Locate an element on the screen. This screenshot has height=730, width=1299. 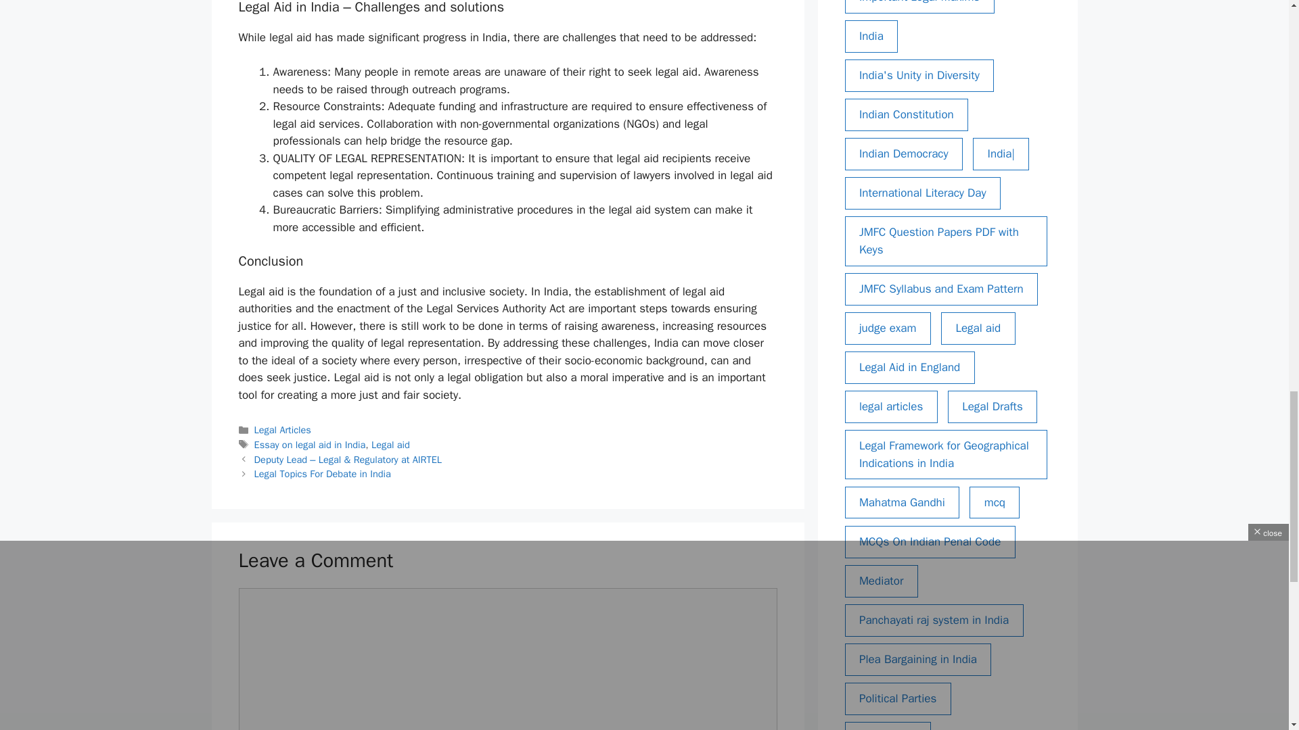
Essay on legal aid in India is located at coordinates (310, 445).